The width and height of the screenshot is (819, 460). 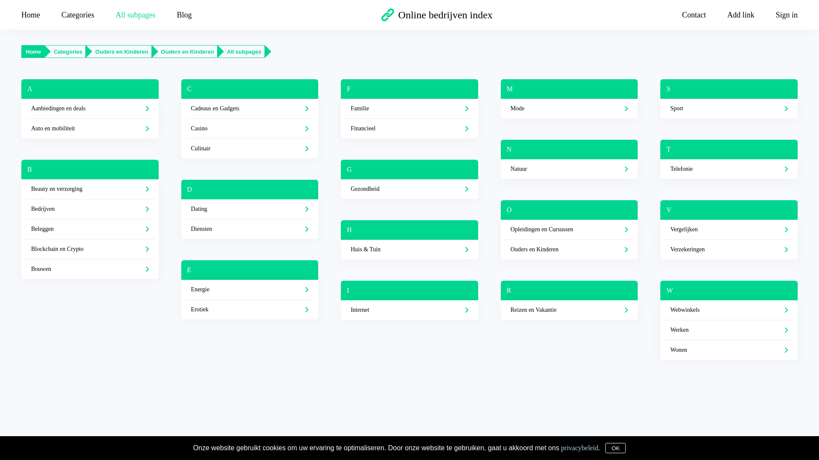 What do you see at coordinates (616, 448) in the screenshot?
I see `OK` at bounding box center [616, 448].